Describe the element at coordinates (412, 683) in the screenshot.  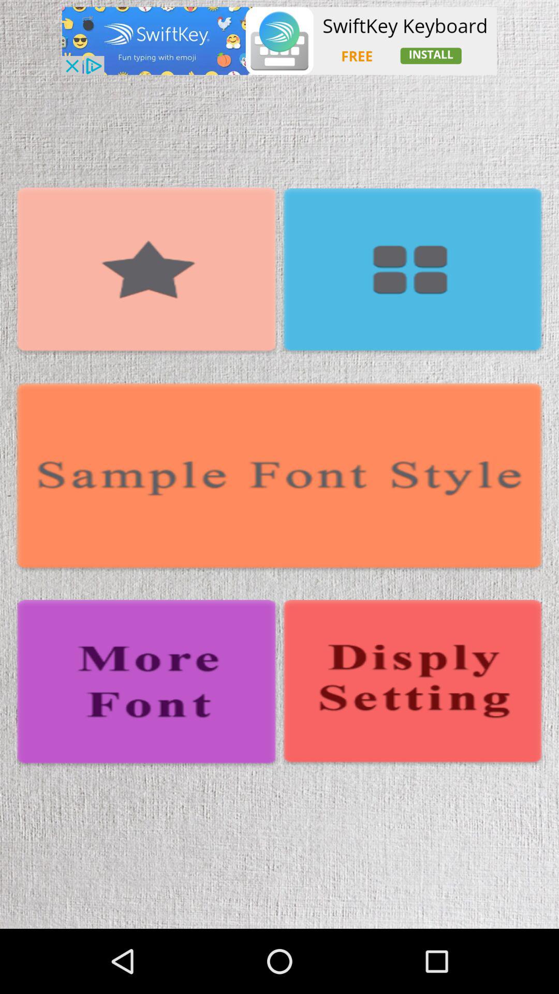
I see `go to alternate page` at that location.